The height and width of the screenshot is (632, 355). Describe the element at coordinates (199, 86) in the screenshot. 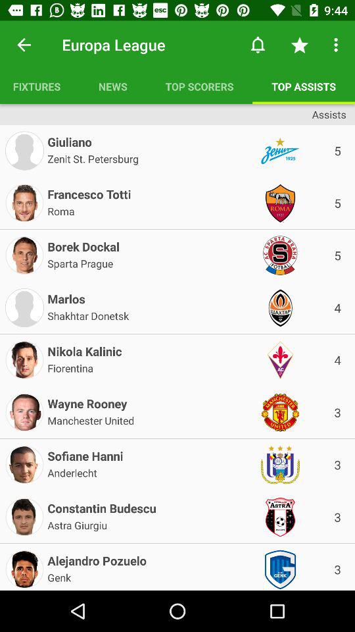

I see `select the item to the left of the top assists` at that location.